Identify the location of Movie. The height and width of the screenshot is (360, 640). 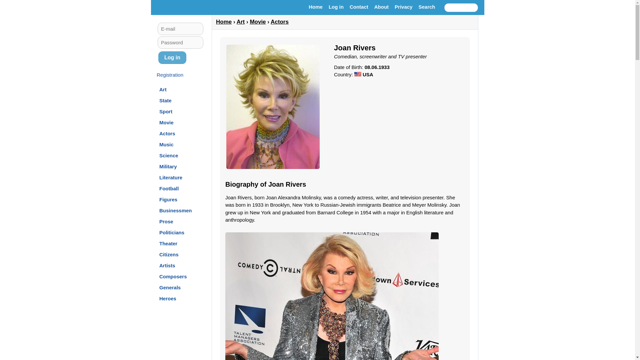
(166, 122).